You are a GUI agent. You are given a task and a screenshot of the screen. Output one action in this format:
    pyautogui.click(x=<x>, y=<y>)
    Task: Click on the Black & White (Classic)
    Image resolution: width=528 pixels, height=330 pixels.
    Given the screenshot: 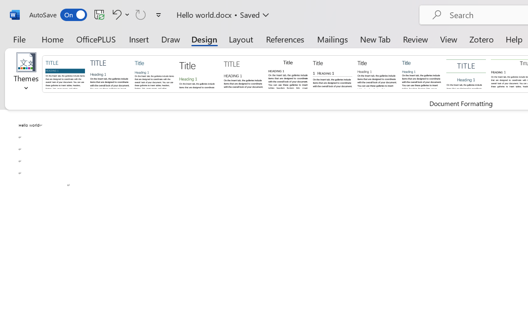 What is the action you would take?
    pyautogui.click(x=288, y=73)
    